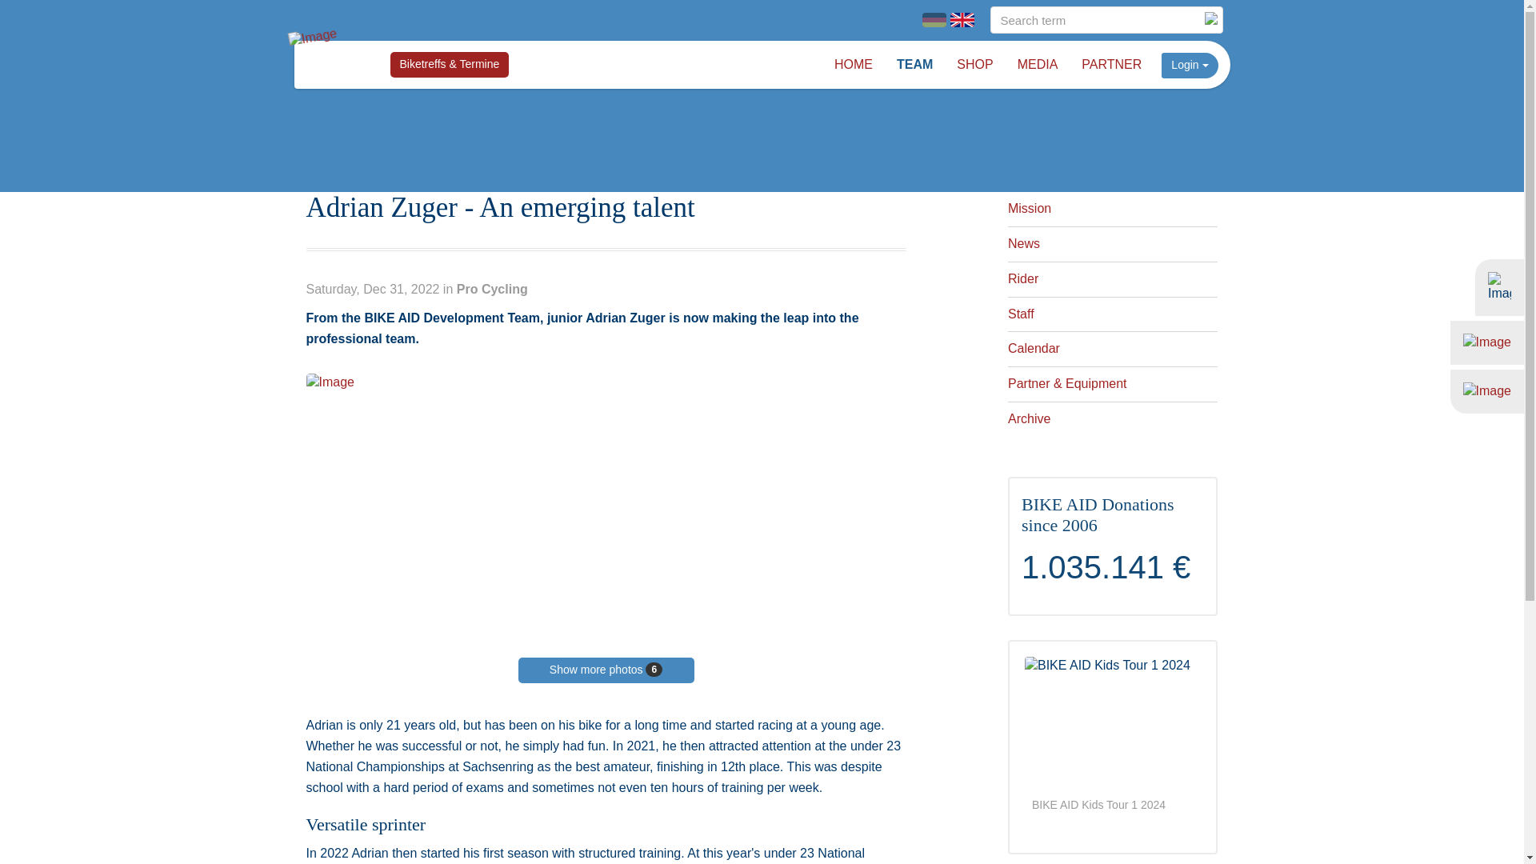 This screenshot has width=1536, height=864. What do you see at coordinates (1112, 722) in the screenshot?
I see `BIKE AID Kids Tour 1 2024` at bounding box center [1112, 722].